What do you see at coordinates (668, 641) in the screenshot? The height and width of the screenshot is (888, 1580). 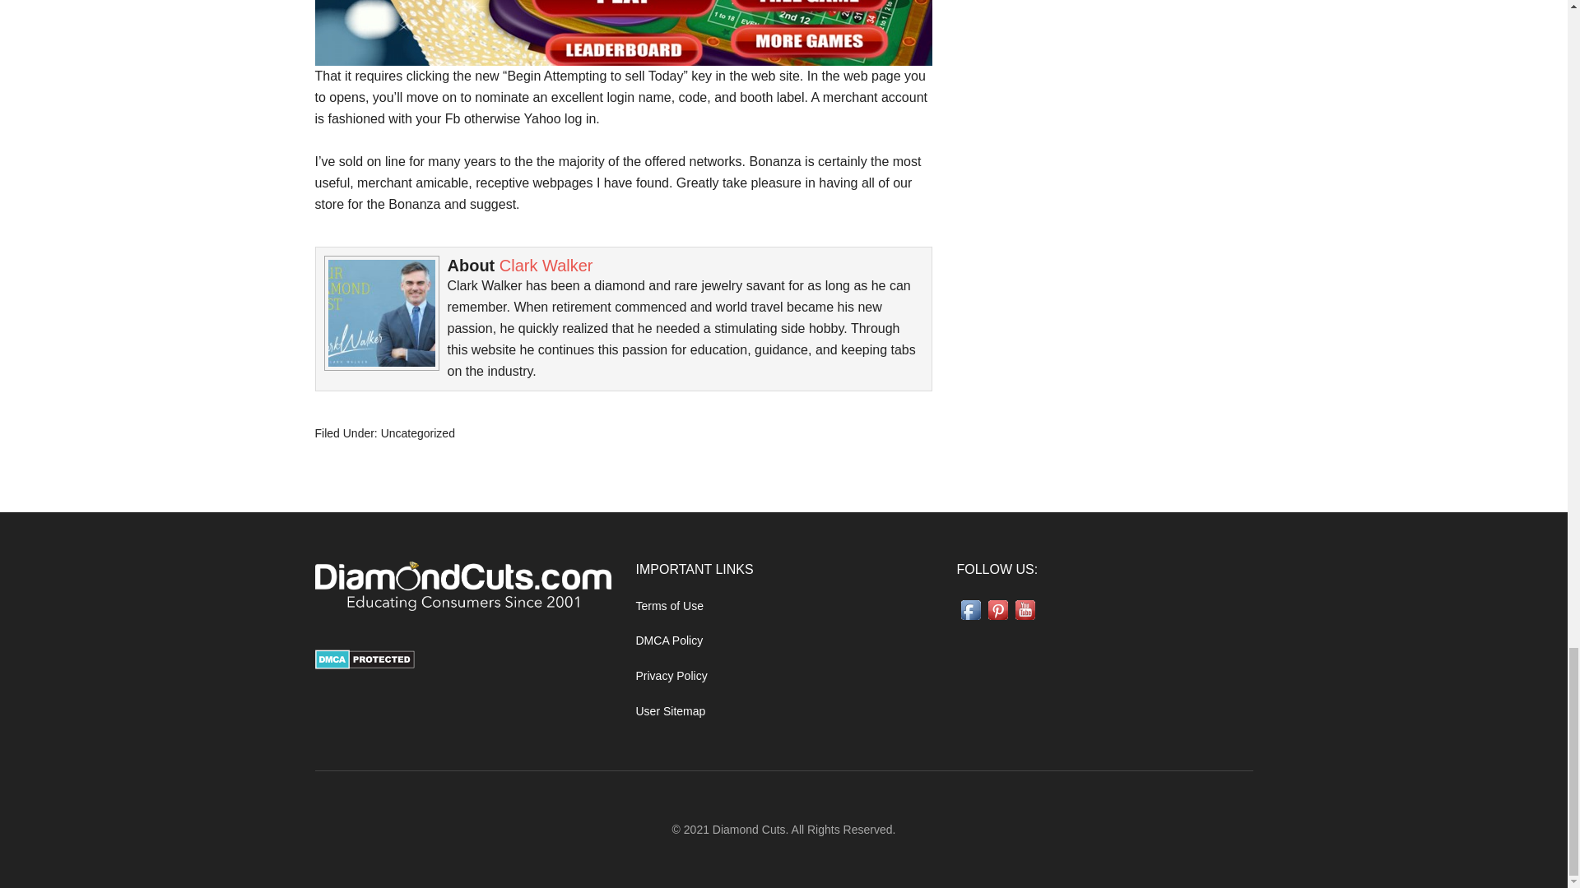 I see `DMCA Policy` at bounding box center [668, 641].